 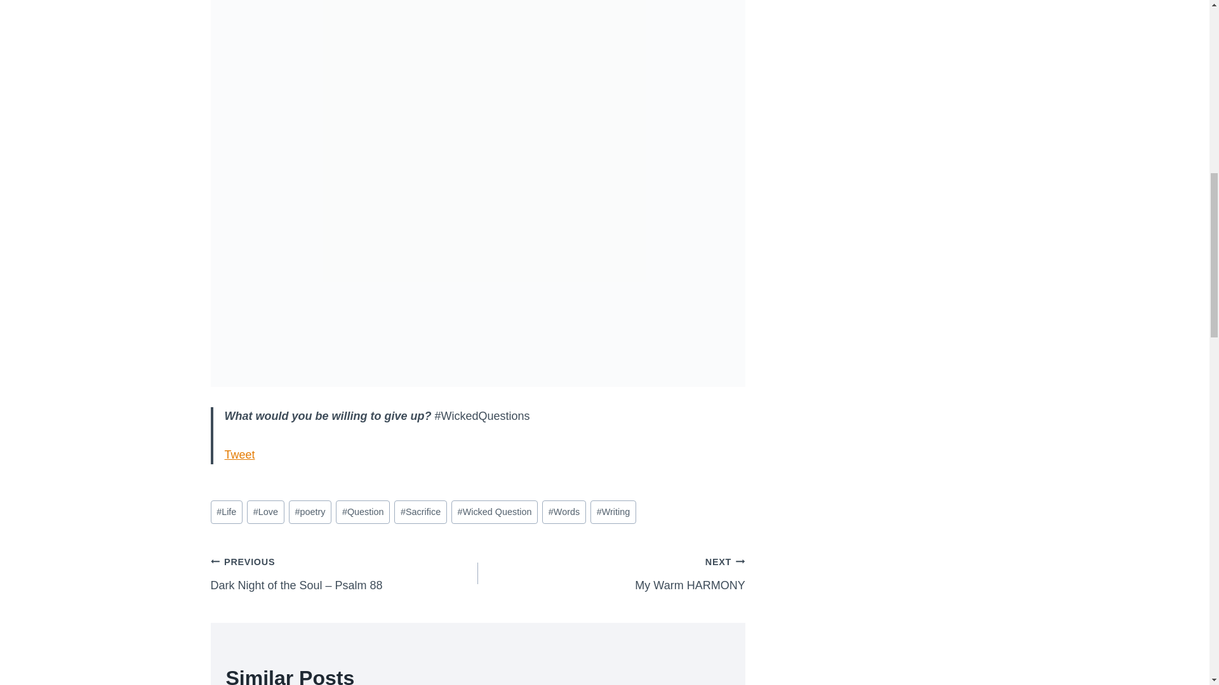 I want to click on Wicked Question, so click(x=310, y=512).